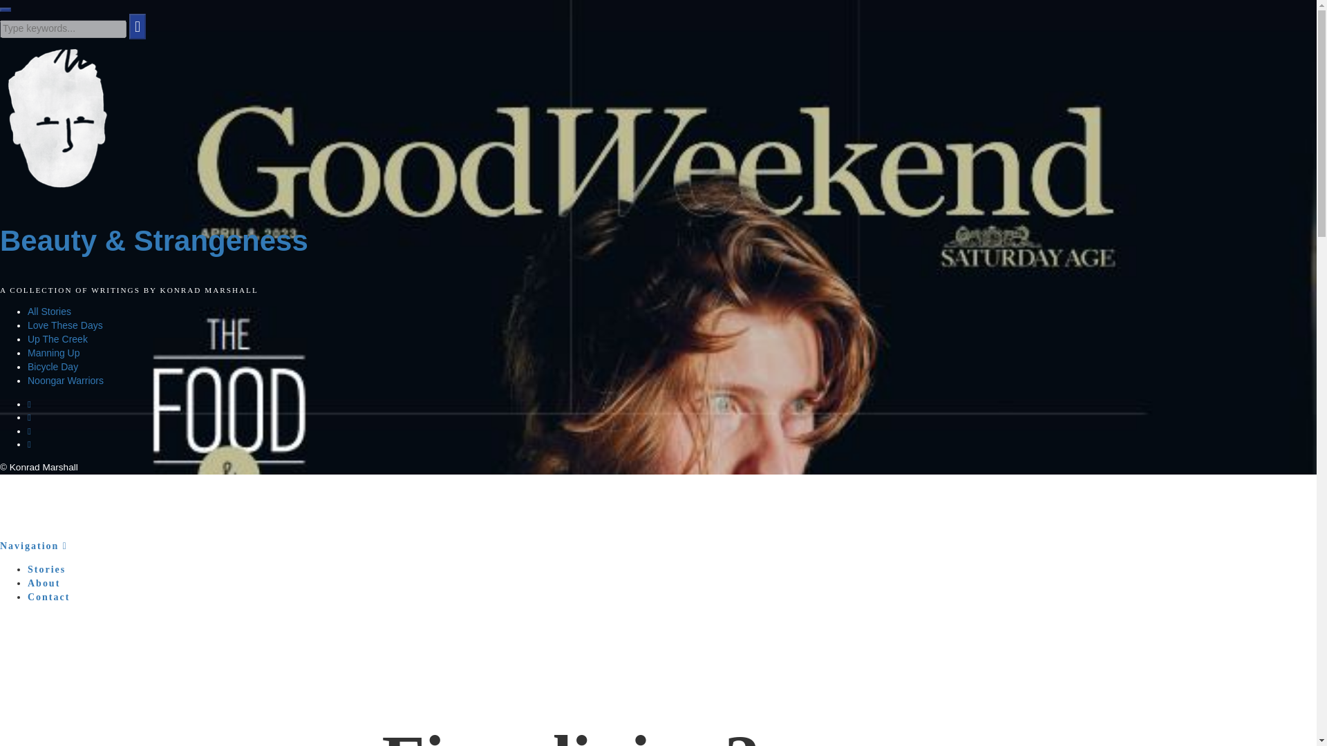 The height and width of the screenshot is (746, 1327). What do you see at coordinates (48, 597) in the screenshot?
I see `Contact` at bounding box center [48, 597].